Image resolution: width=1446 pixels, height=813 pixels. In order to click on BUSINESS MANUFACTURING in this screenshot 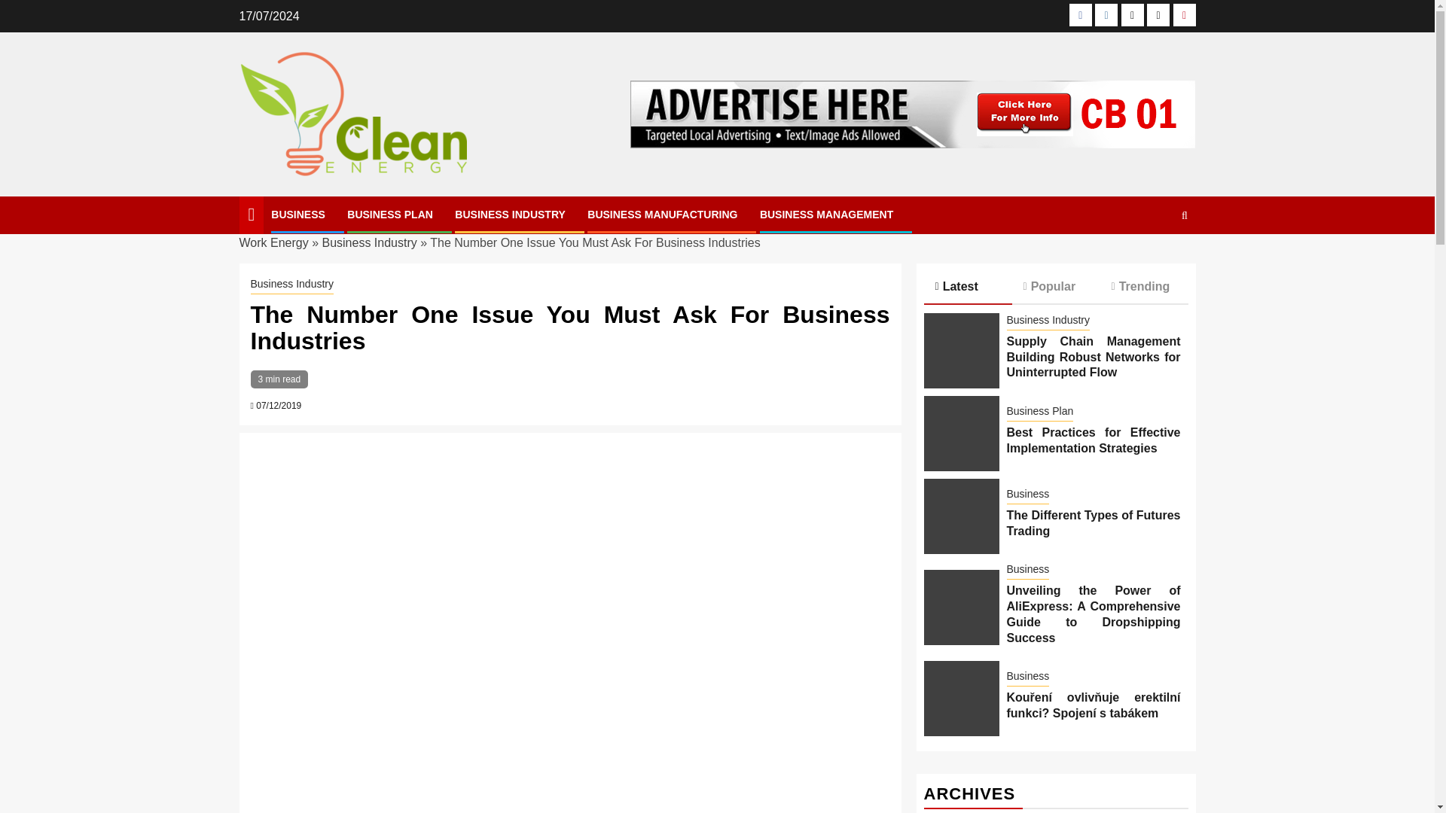, I will do `click(662, 214)`.